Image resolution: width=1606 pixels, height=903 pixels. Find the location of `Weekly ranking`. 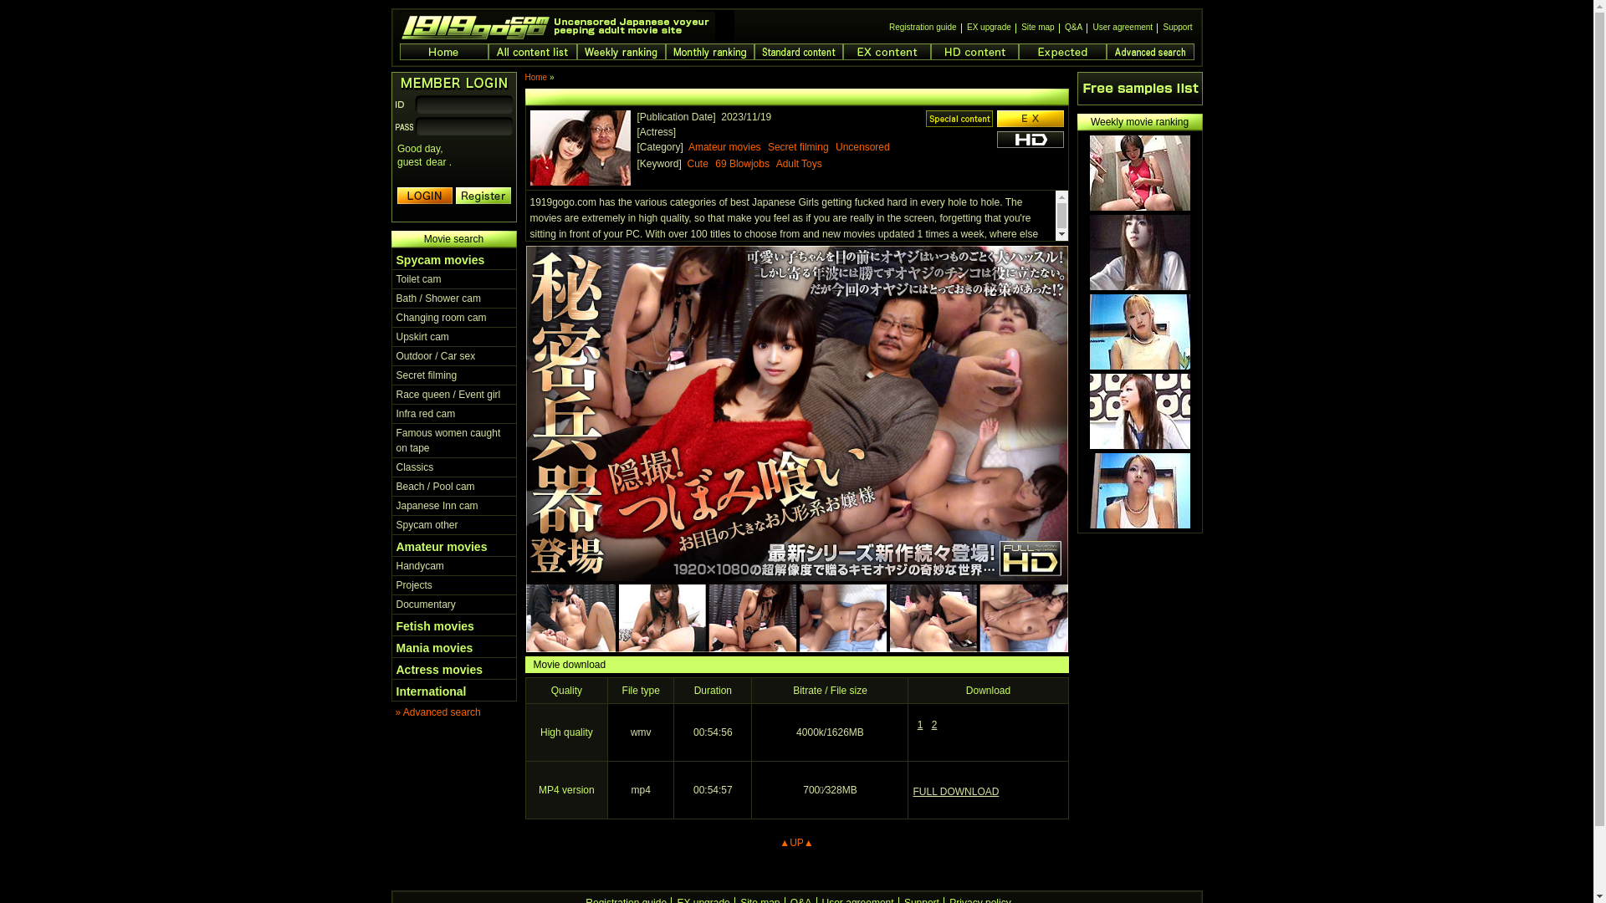

Weekly ranking is located at coordinates (621, 52).